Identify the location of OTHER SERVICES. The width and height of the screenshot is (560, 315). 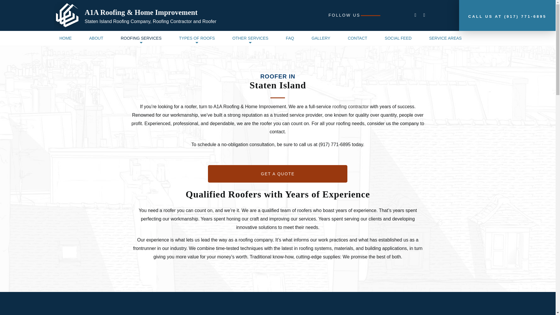
(250, 38).